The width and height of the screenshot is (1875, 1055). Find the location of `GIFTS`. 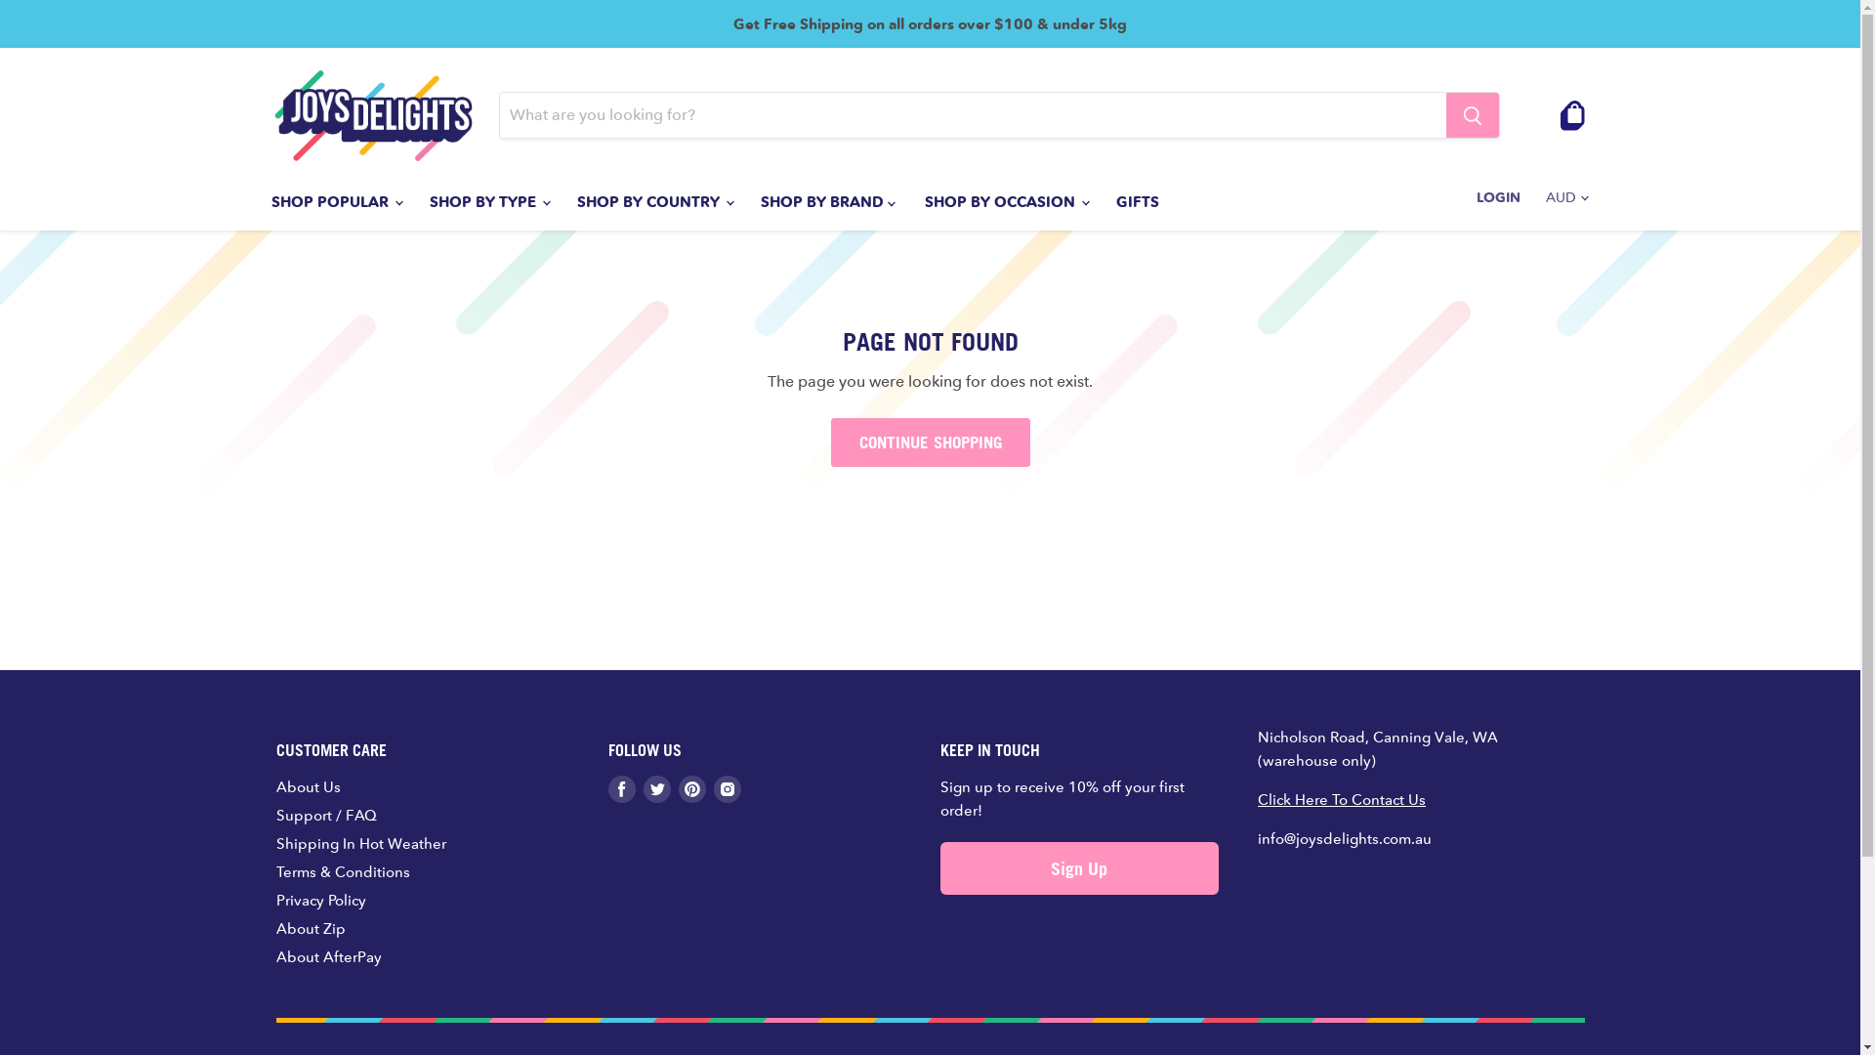

GIFTS is located at coordinates (1138, 202).